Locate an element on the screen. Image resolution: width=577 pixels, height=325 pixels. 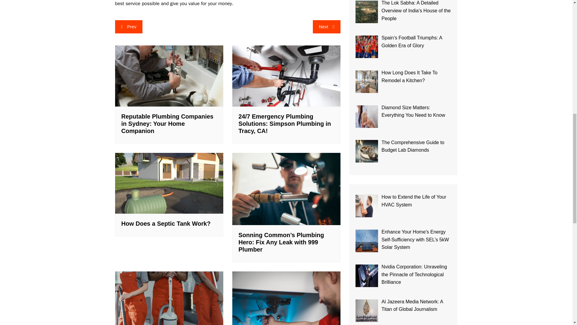
The Comprehensive Guide to Budget Lab Diamonds is located at coordinates (367, 151).